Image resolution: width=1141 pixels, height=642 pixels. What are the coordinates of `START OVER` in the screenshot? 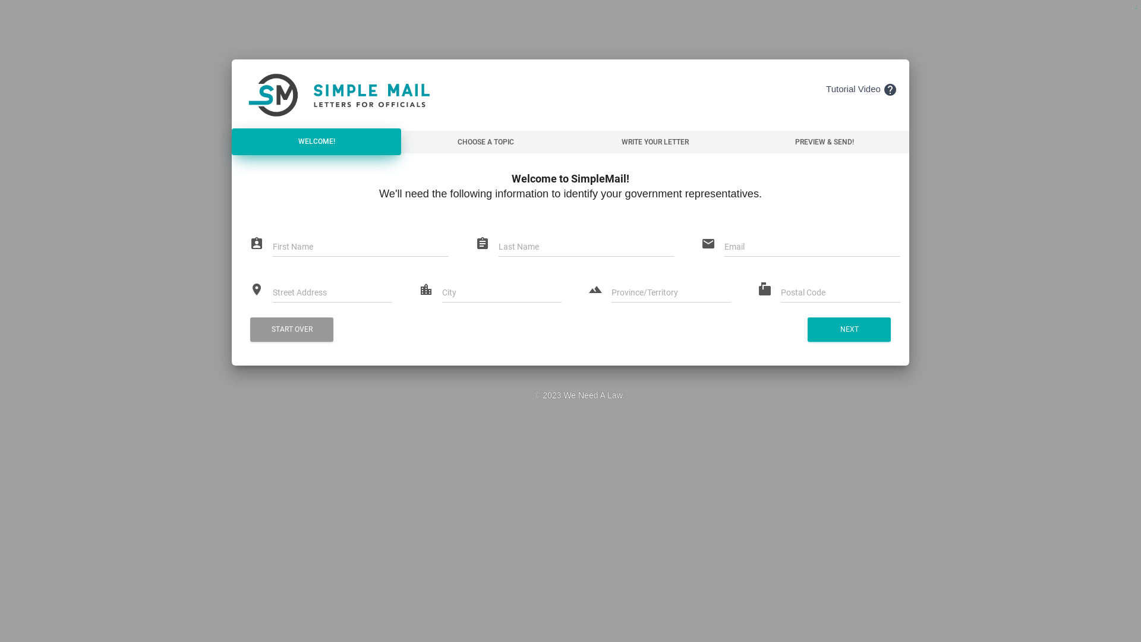 It's located at (292, 329).